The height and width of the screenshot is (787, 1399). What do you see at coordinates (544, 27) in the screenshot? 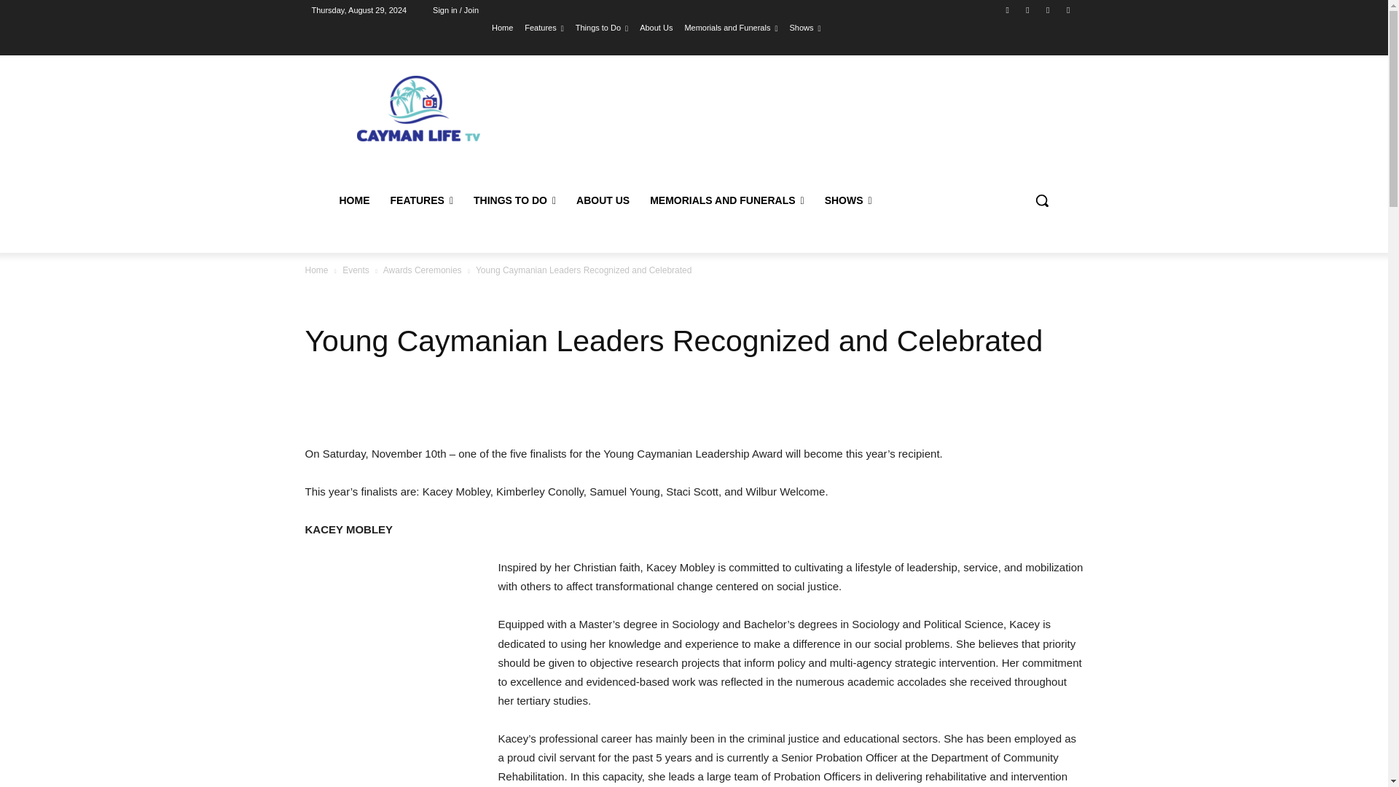
I see `Features` at bounding box center [544, 27].